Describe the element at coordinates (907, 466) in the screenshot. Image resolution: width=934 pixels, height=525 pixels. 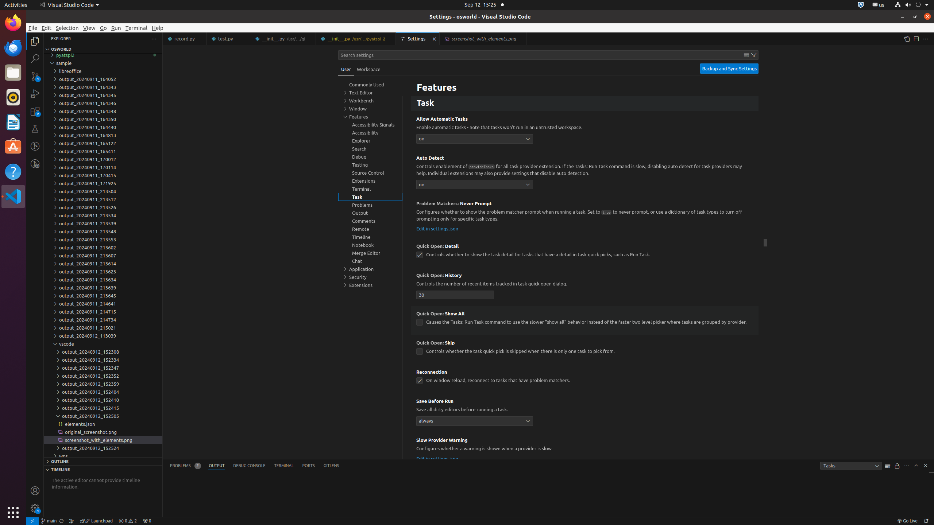
I see `Views and More Actions...` at that location.